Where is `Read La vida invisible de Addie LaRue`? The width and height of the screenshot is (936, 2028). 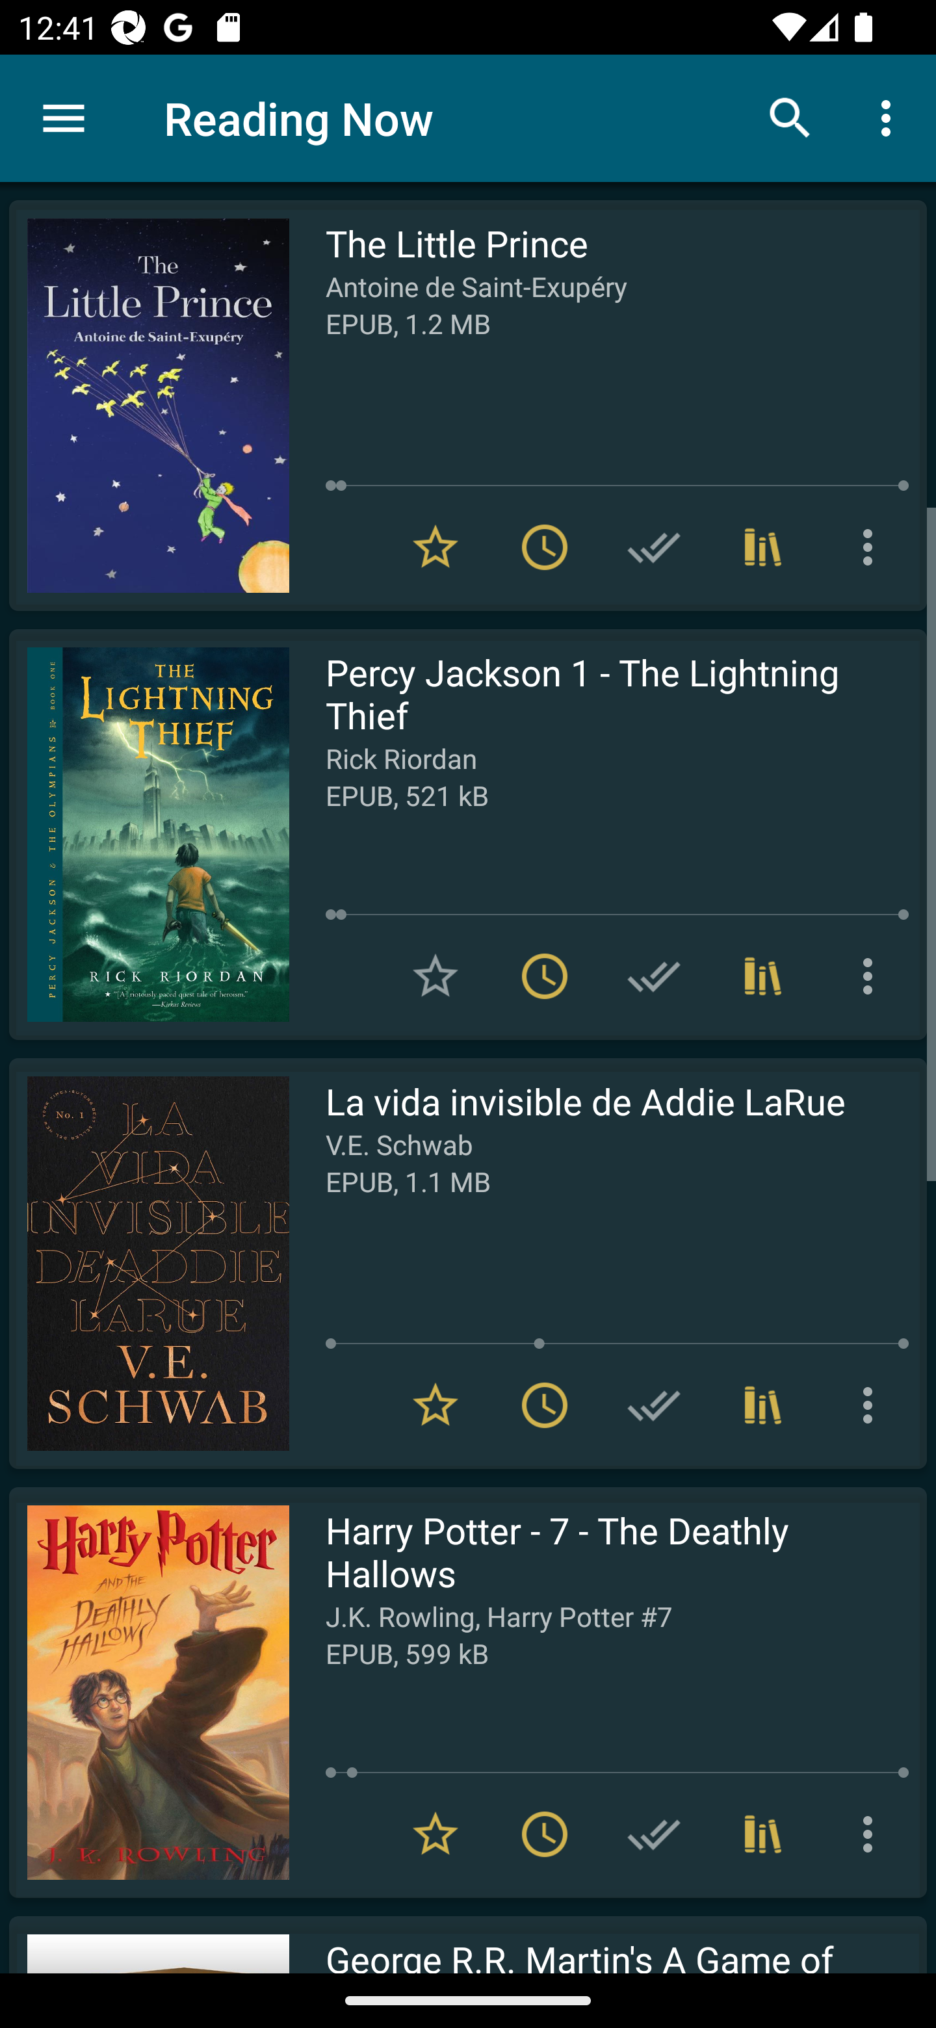
Read La vida invisible de Addie LaRue is located at coordinates (149, 1263).